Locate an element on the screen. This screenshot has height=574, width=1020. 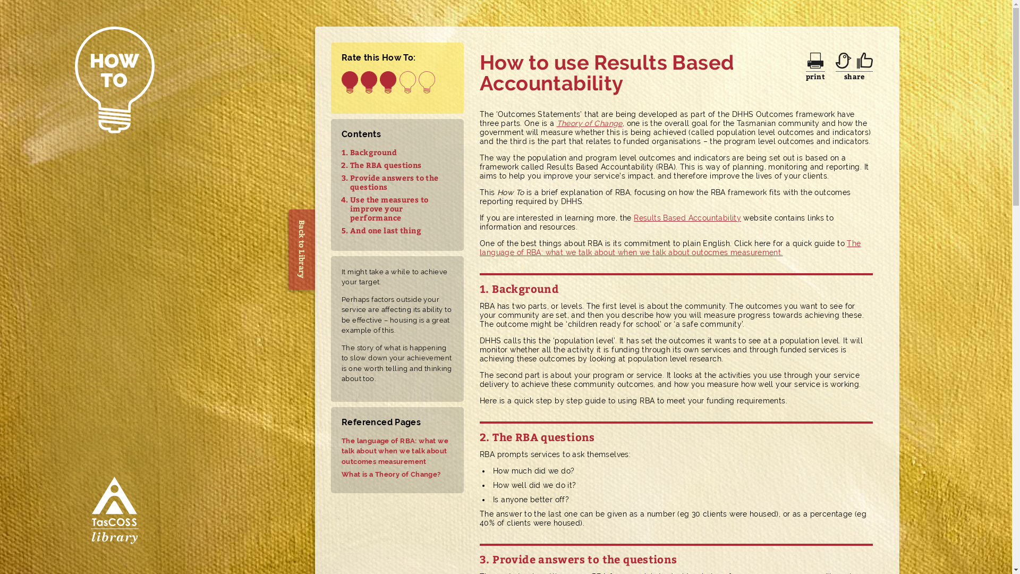
TasCOSS Library Home is located at coordinates (114, 512).